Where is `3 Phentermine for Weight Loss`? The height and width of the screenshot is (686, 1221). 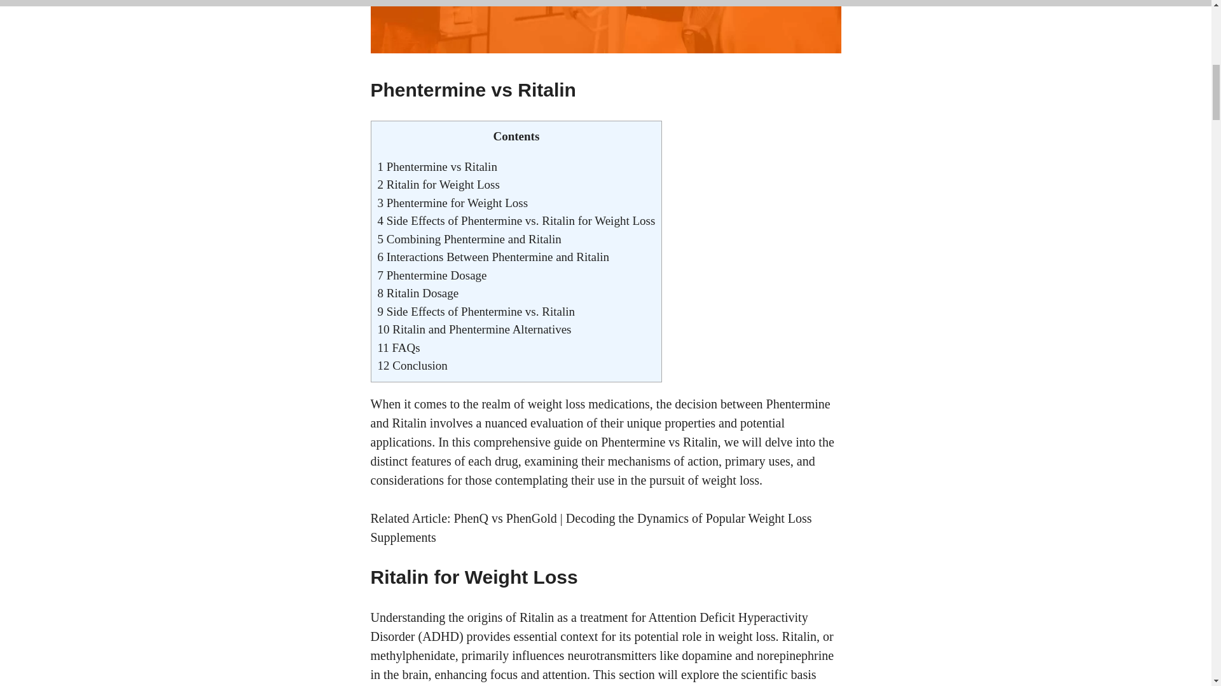 3 Phentermine for Weight Loss is located at coordinates (453, 203).